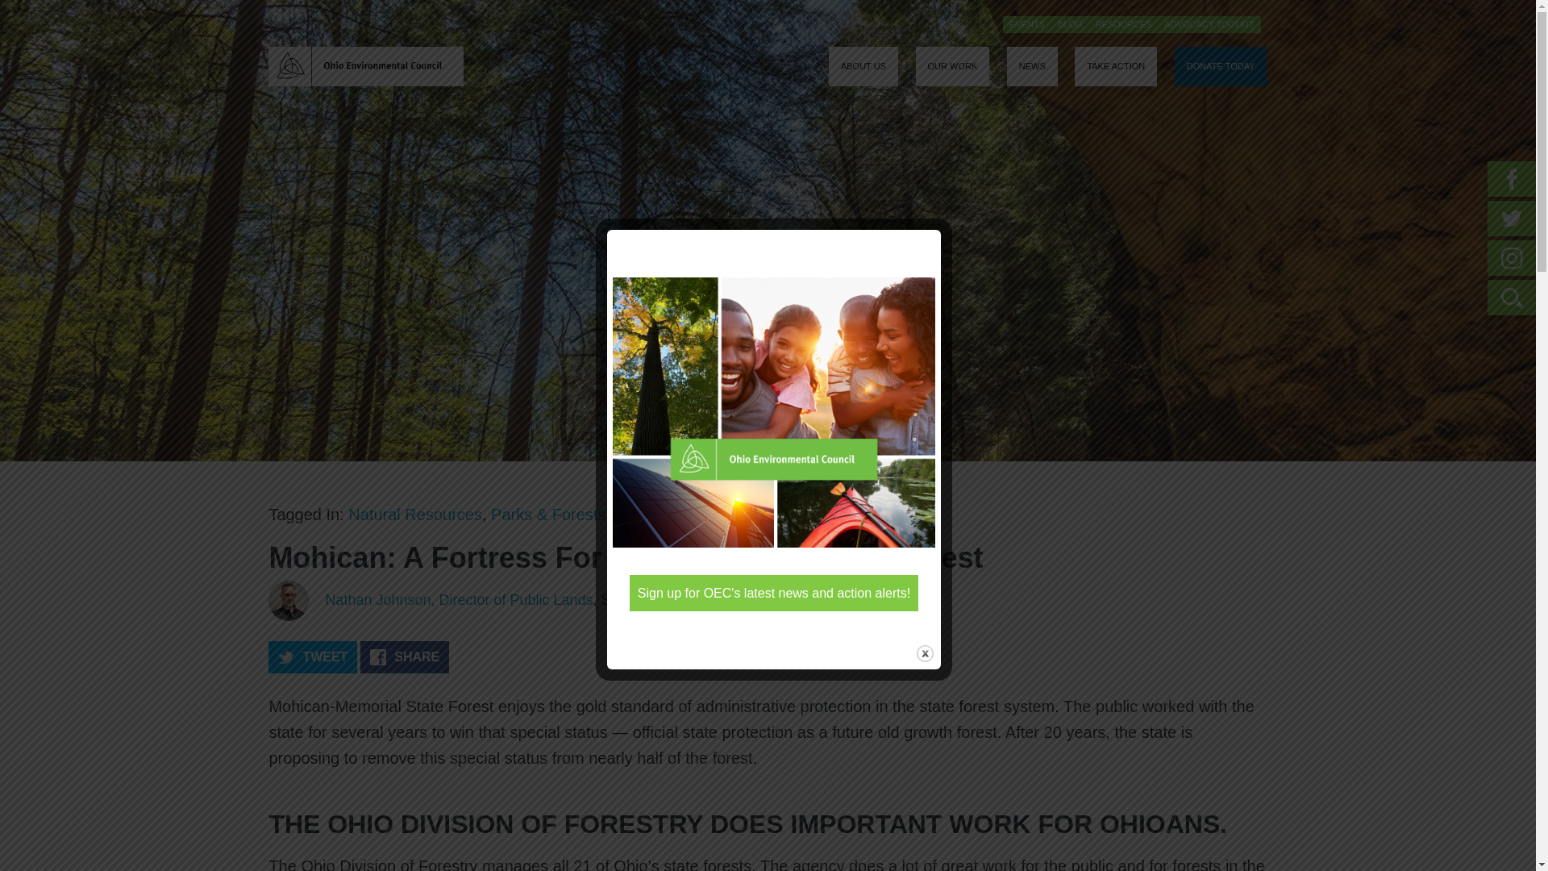 The height and width of the screenshot is (871, 1548). I want to click on RESOURCES, so click(1124, 24).